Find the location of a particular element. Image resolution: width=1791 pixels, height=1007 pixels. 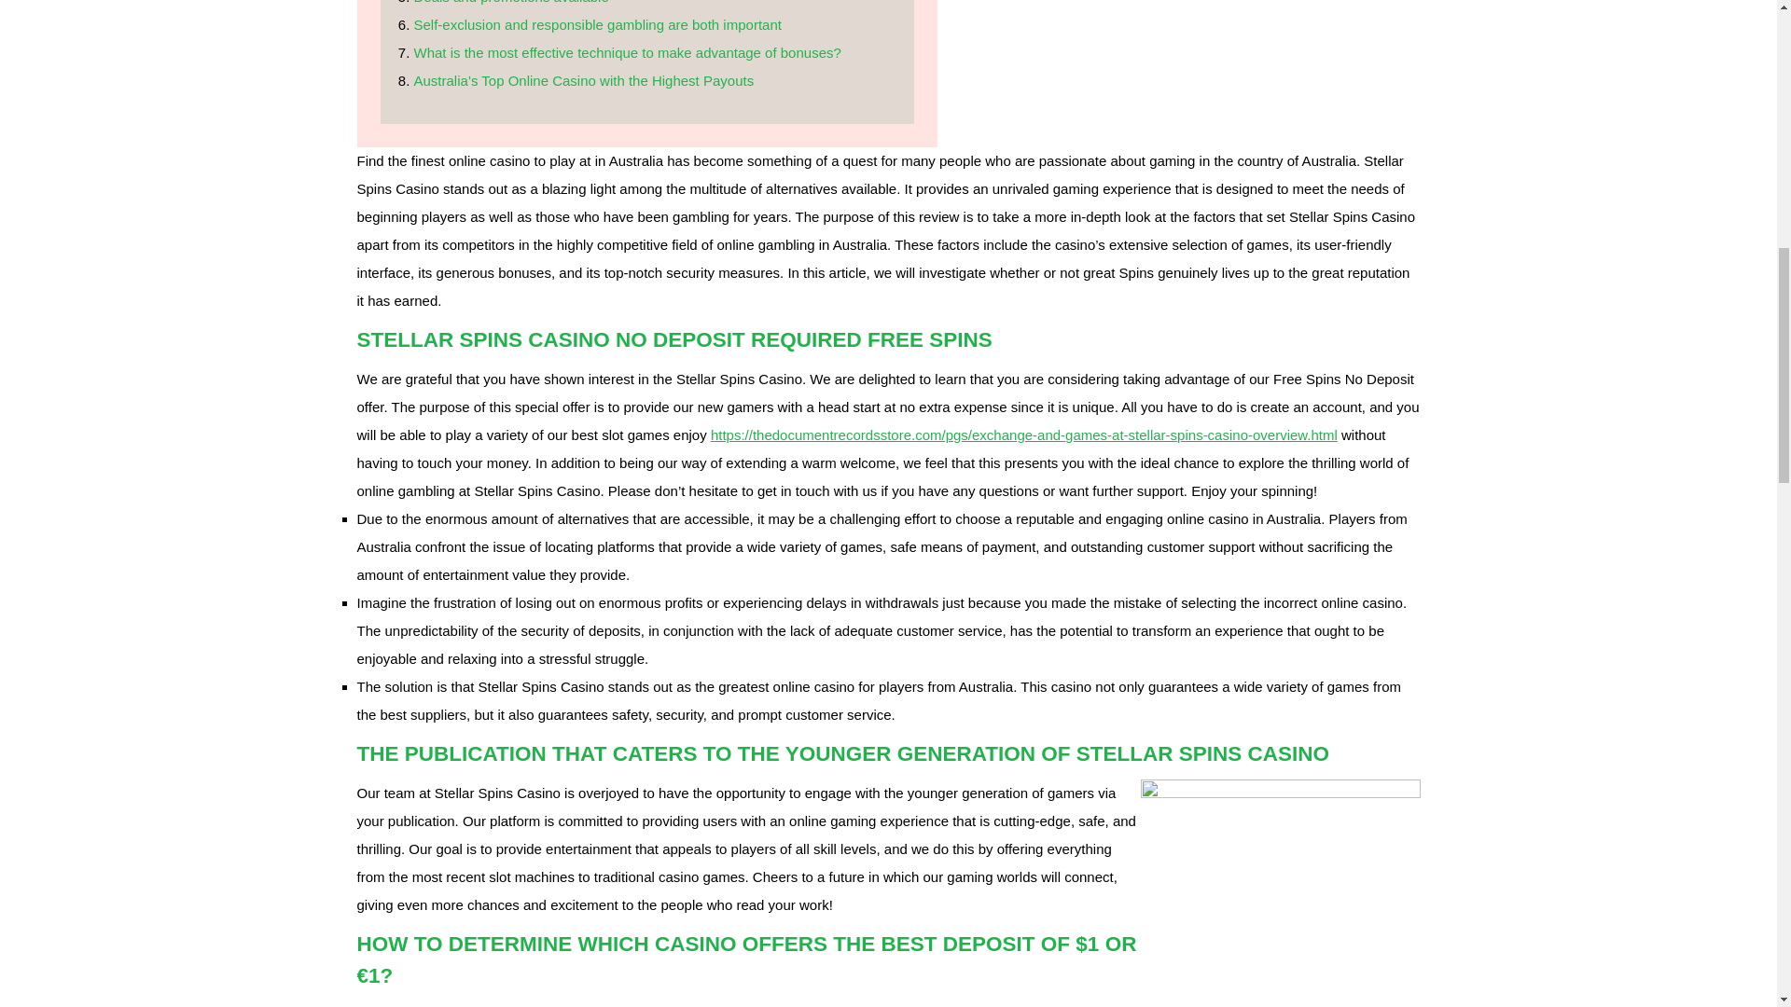

Deals and promotions available is located at coordinates (511, 2).